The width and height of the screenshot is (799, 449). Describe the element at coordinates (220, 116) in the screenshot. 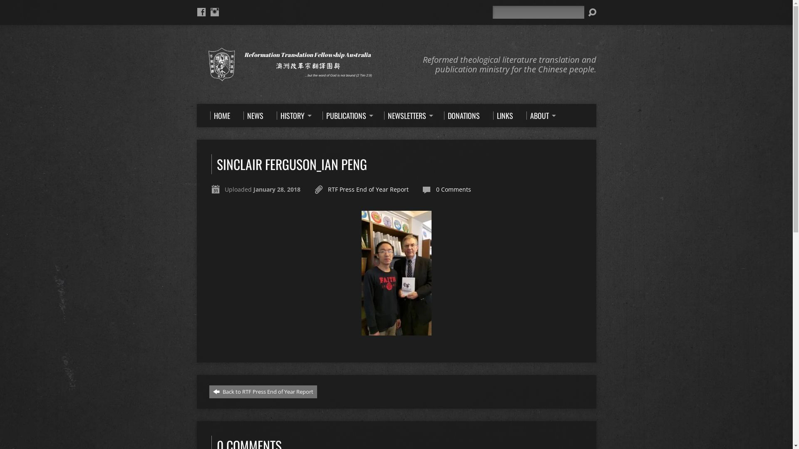

I see `HOME` at that location.